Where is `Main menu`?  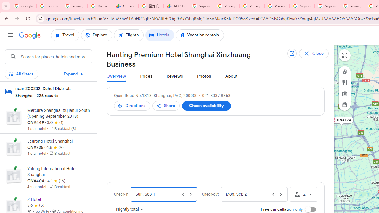 Main menu is located at coordinates (11, 35).